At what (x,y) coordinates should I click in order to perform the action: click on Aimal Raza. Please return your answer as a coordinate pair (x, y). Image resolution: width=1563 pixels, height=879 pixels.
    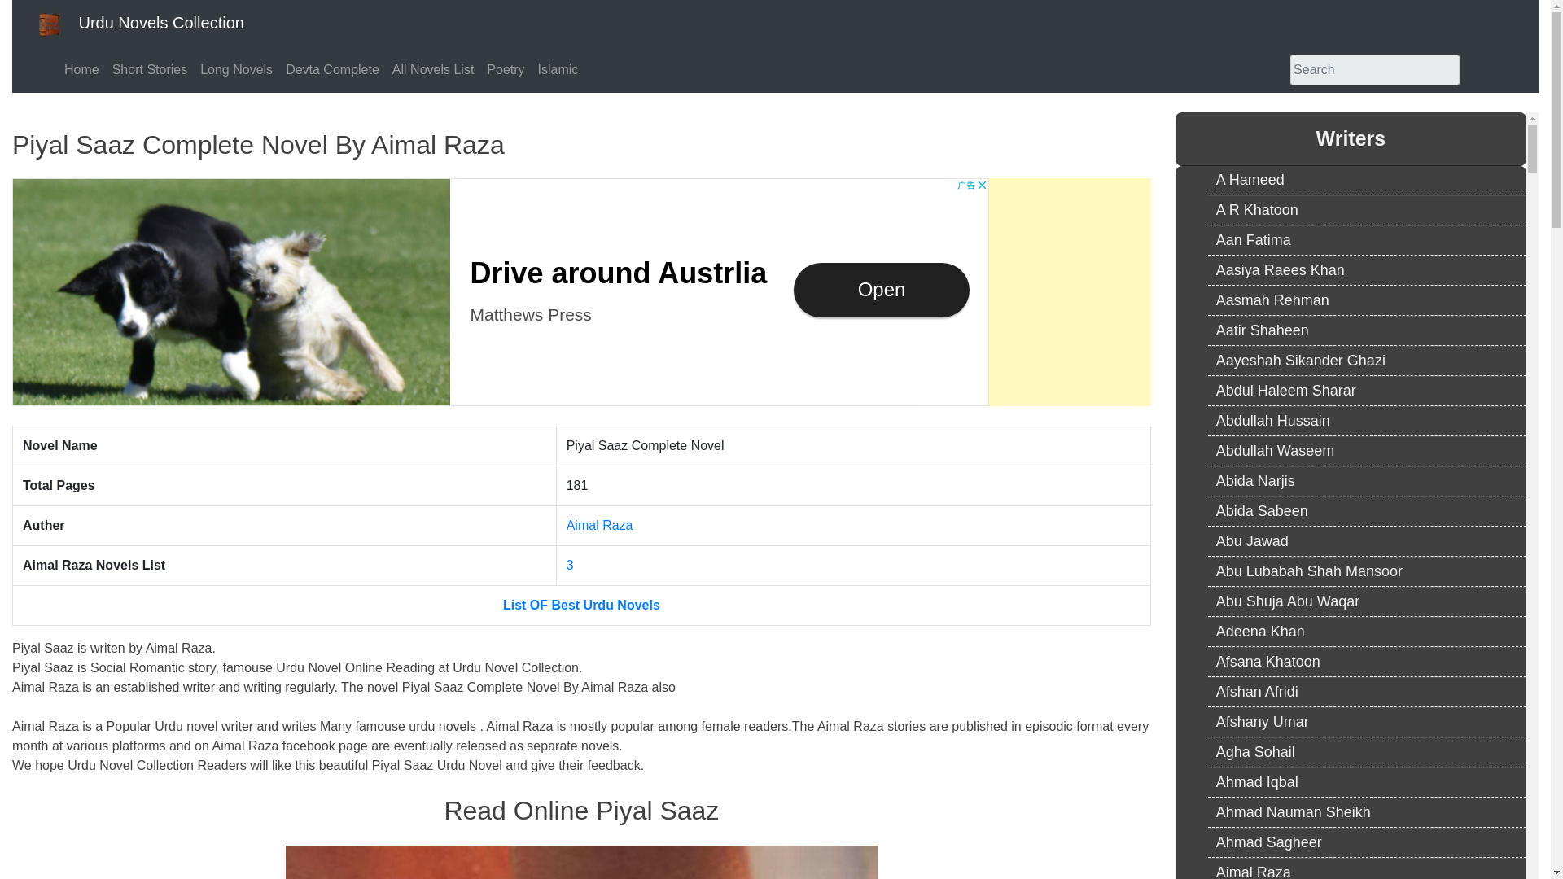
    Looking at the image, I should click on (599, 526).